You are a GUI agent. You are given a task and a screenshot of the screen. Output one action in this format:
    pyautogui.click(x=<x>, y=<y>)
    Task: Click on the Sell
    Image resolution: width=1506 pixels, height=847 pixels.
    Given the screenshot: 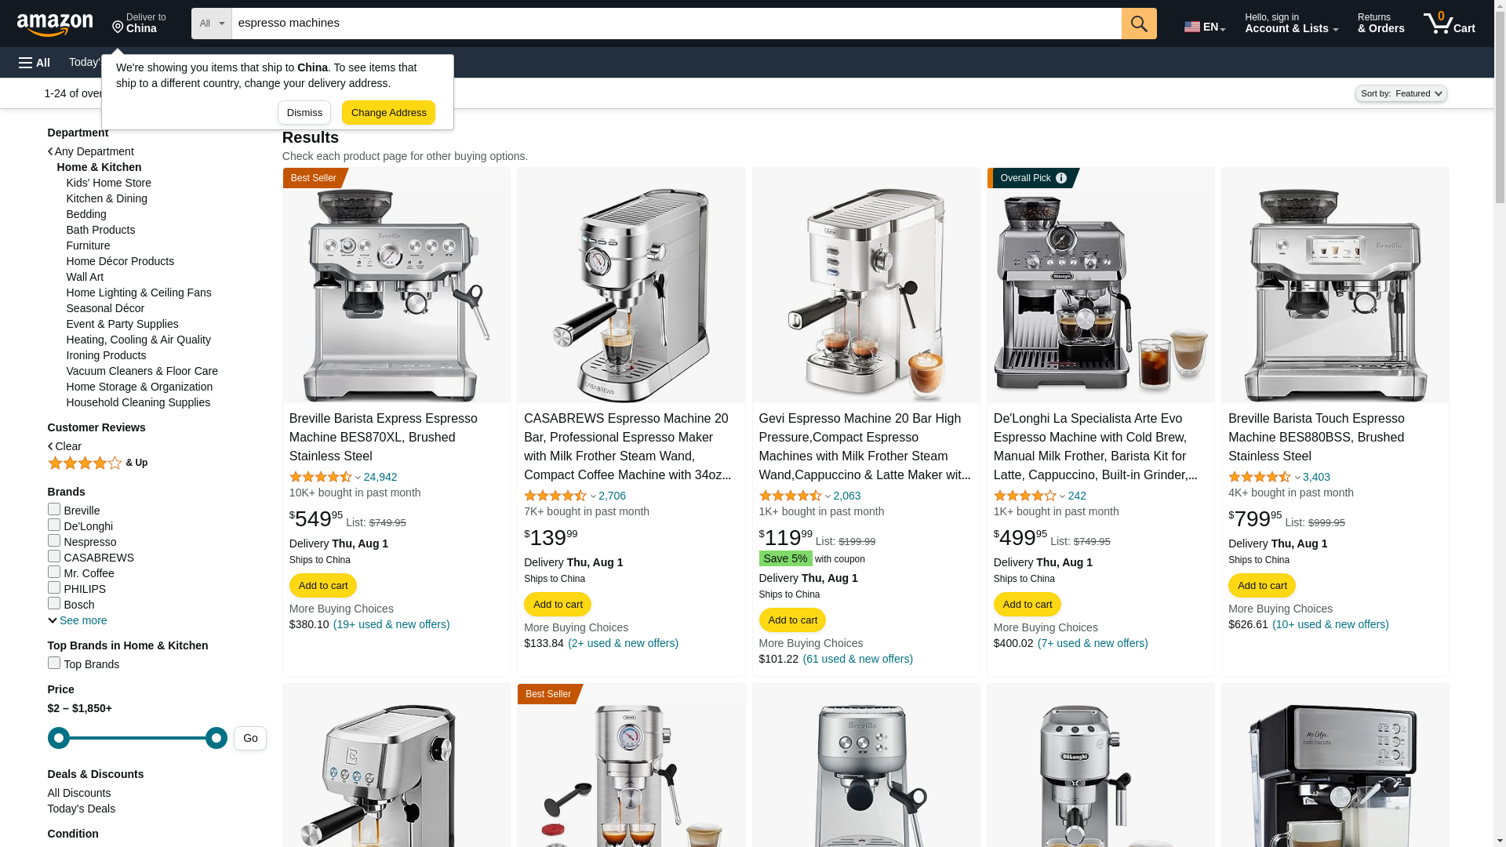 What is the action you would take?
    pyautogui.click(x=398, y=61)
    